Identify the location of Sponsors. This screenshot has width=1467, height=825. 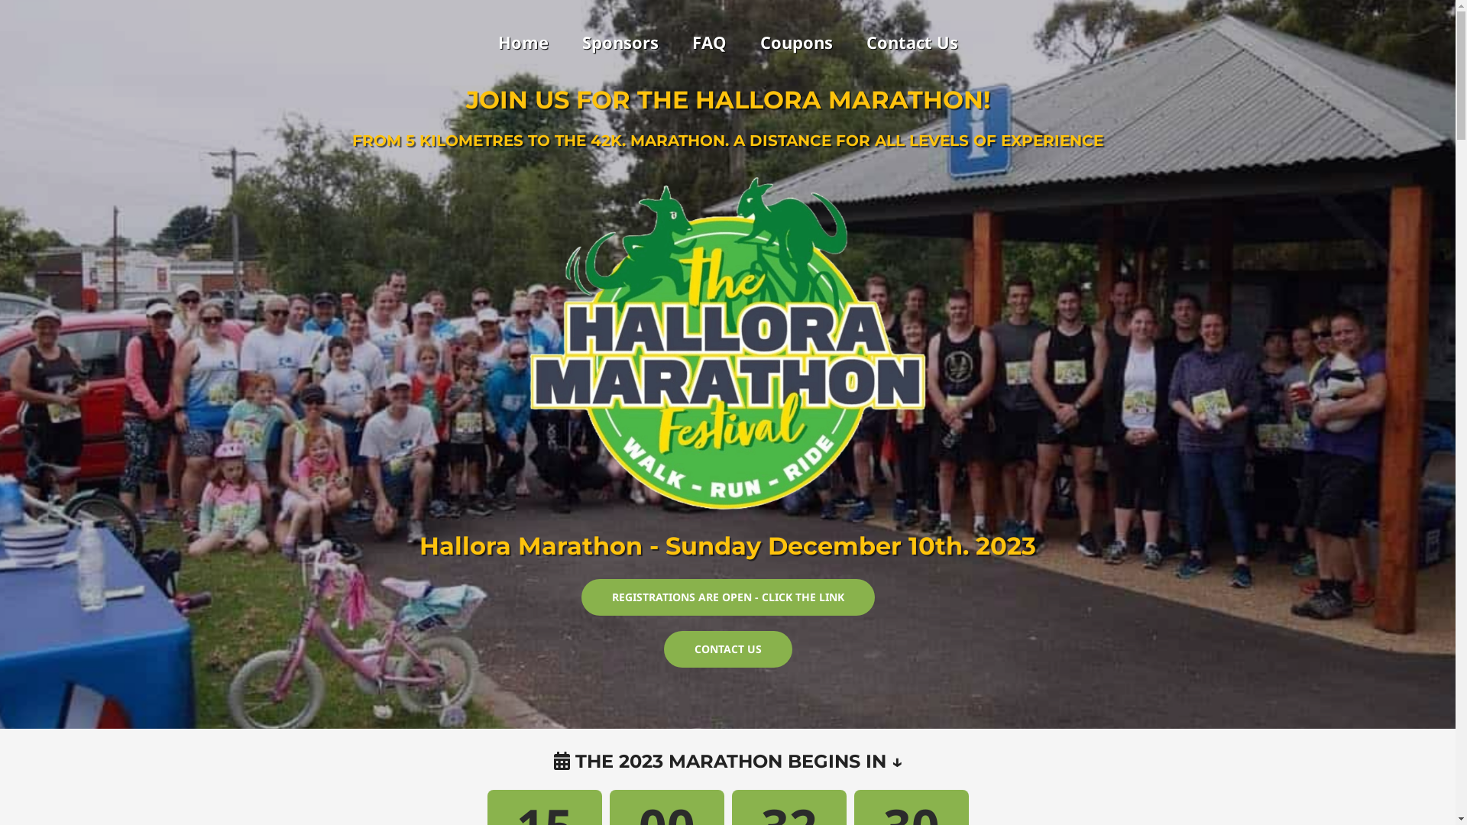
(620, 42).